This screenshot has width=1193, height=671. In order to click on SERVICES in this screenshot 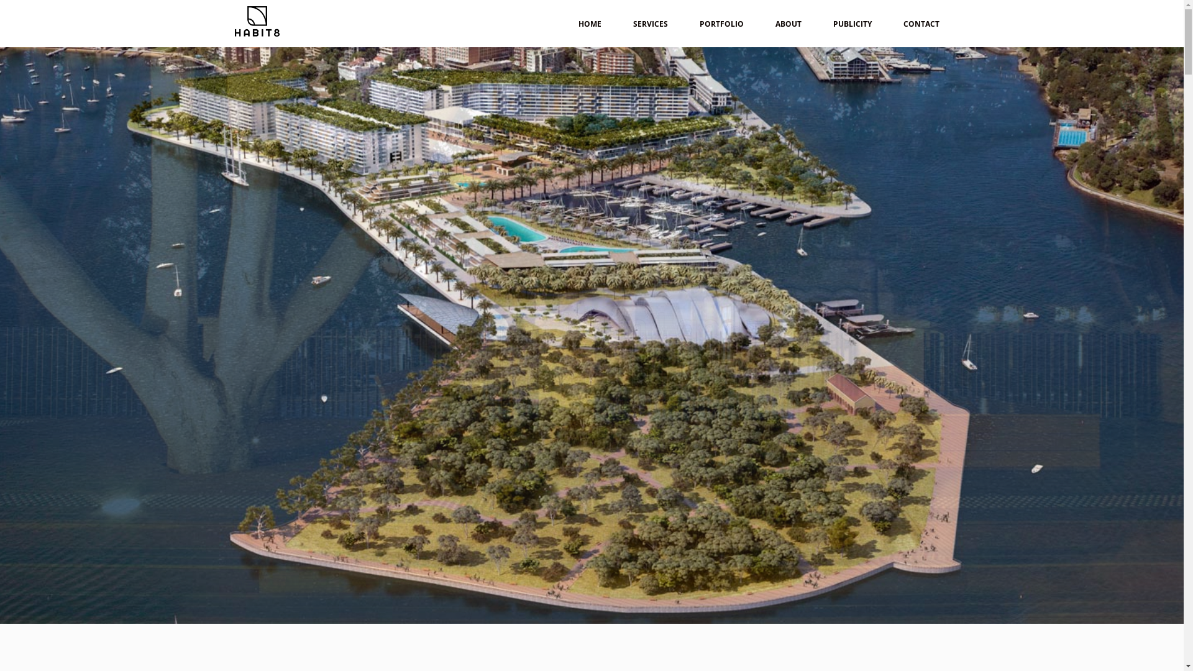, I will do `click(651, 24)`.